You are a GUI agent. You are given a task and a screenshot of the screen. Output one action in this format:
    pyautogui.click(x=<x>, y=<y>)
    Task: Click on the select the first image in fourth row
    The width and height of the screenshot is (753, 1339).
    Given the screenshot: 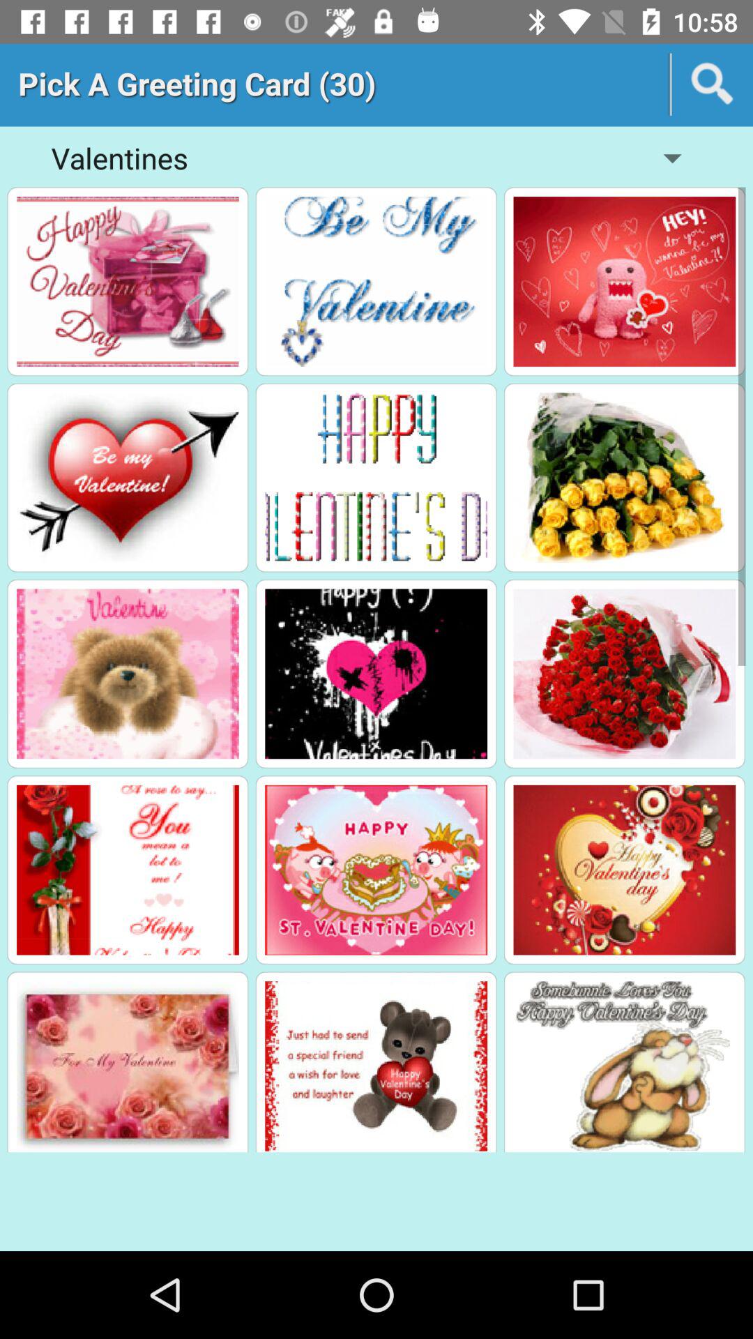 What is the action you would take?
    pyautogui.click(x=128, y=870)
    